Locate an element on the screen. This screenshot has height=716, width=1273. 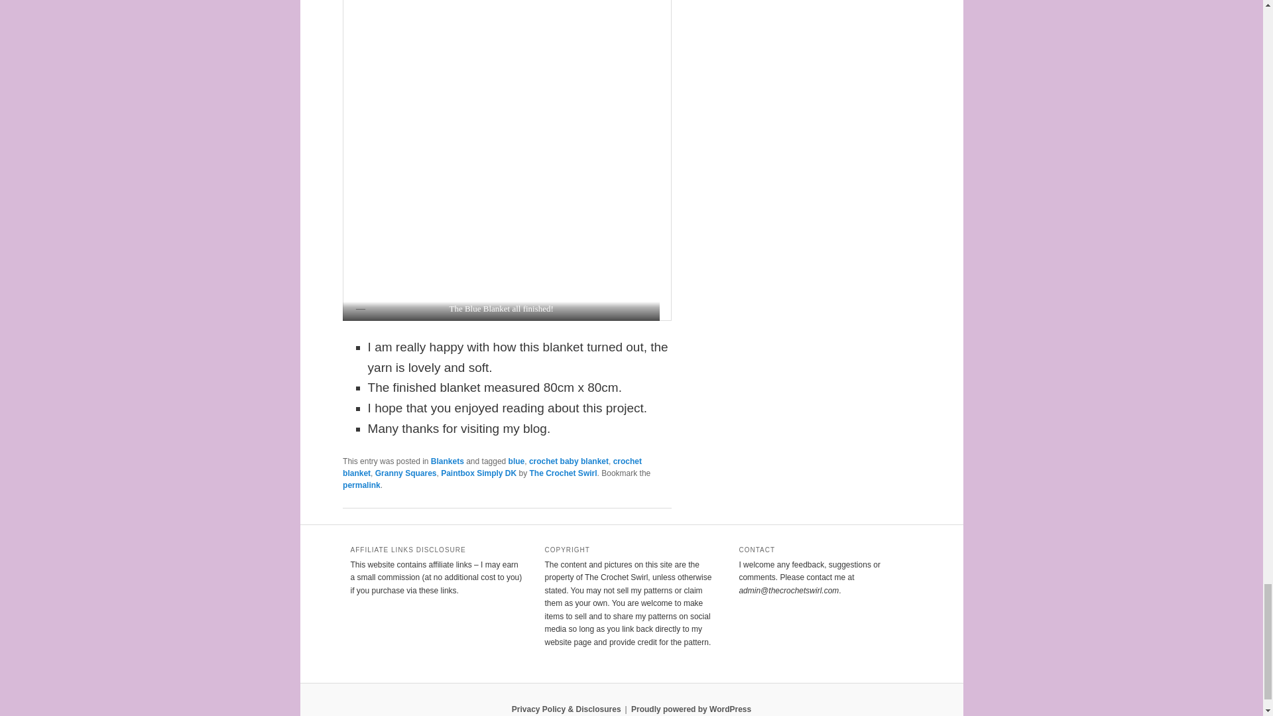
crochet baby blanket is located at coordinates (569, 461).